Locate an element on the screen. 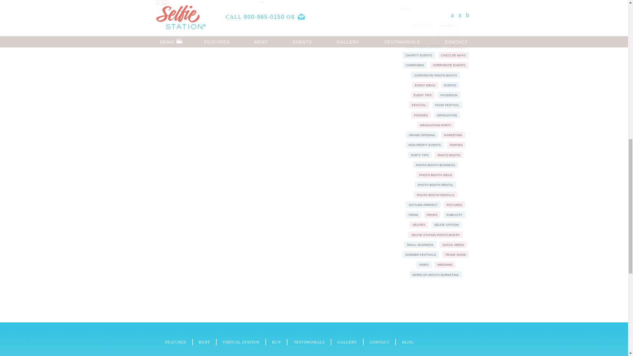 This screenshot has height=356, width=633. ACTIVITIES is located at coordinates (423, 25).